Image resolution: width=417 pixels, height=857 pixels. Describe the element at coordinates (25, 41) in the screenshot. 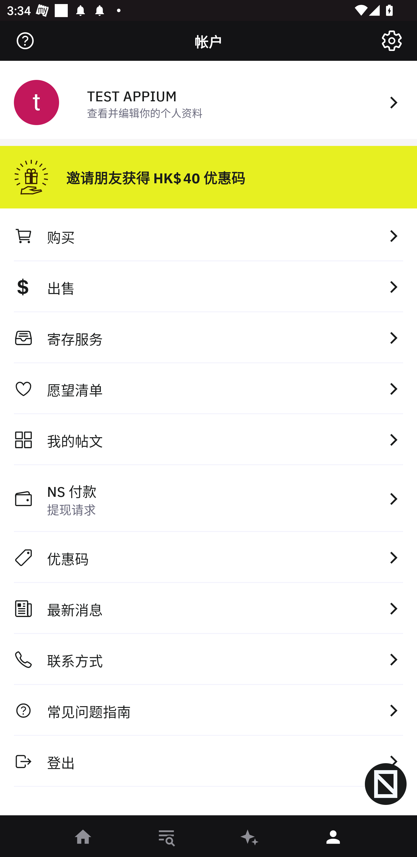

I see `` at that location.